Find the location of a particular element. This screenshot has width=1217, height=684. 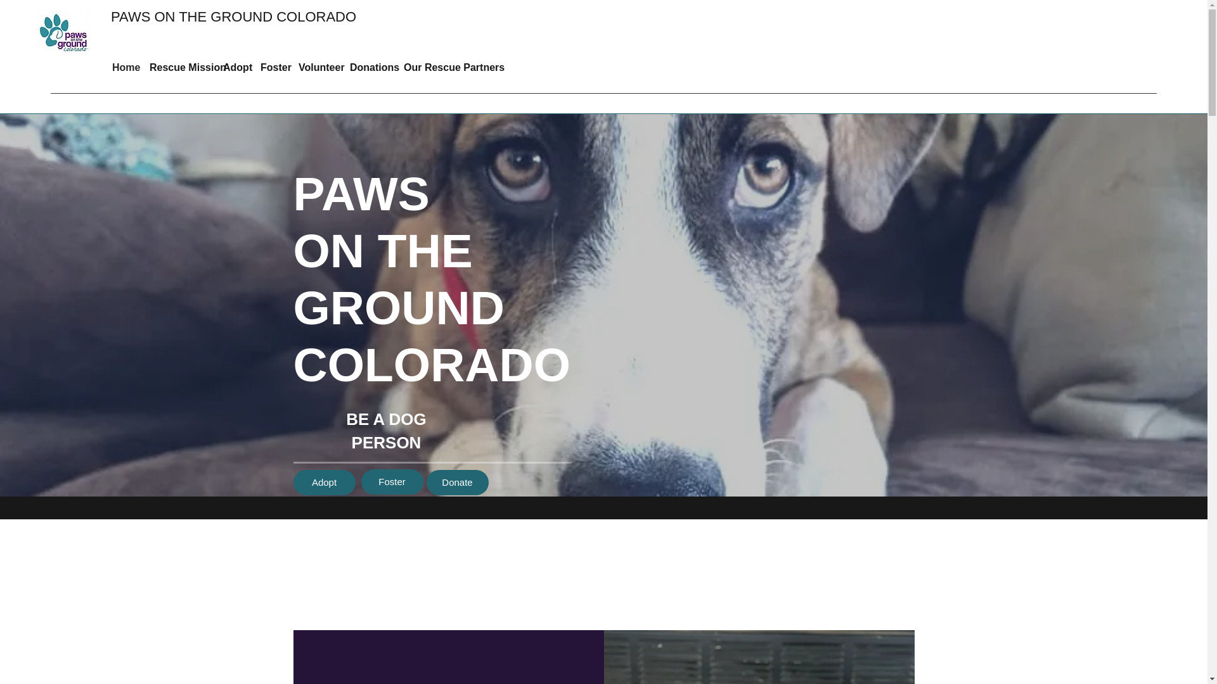

PAWS ON THE GROUND COLORADO is located at coordinates (233, 16).